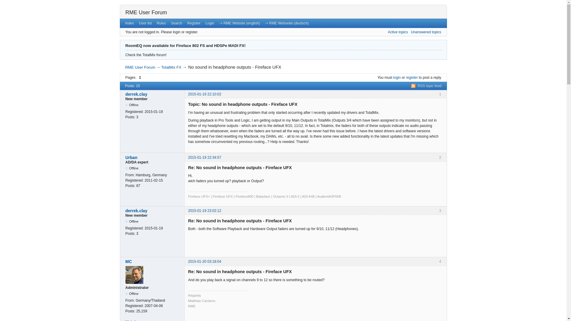 Image resolution: width=571 pixels, height=321 pixels. Describe the element at coordinates (153, 94) in the screenshot. I see `Go to derrek.clay's profile` at that location.